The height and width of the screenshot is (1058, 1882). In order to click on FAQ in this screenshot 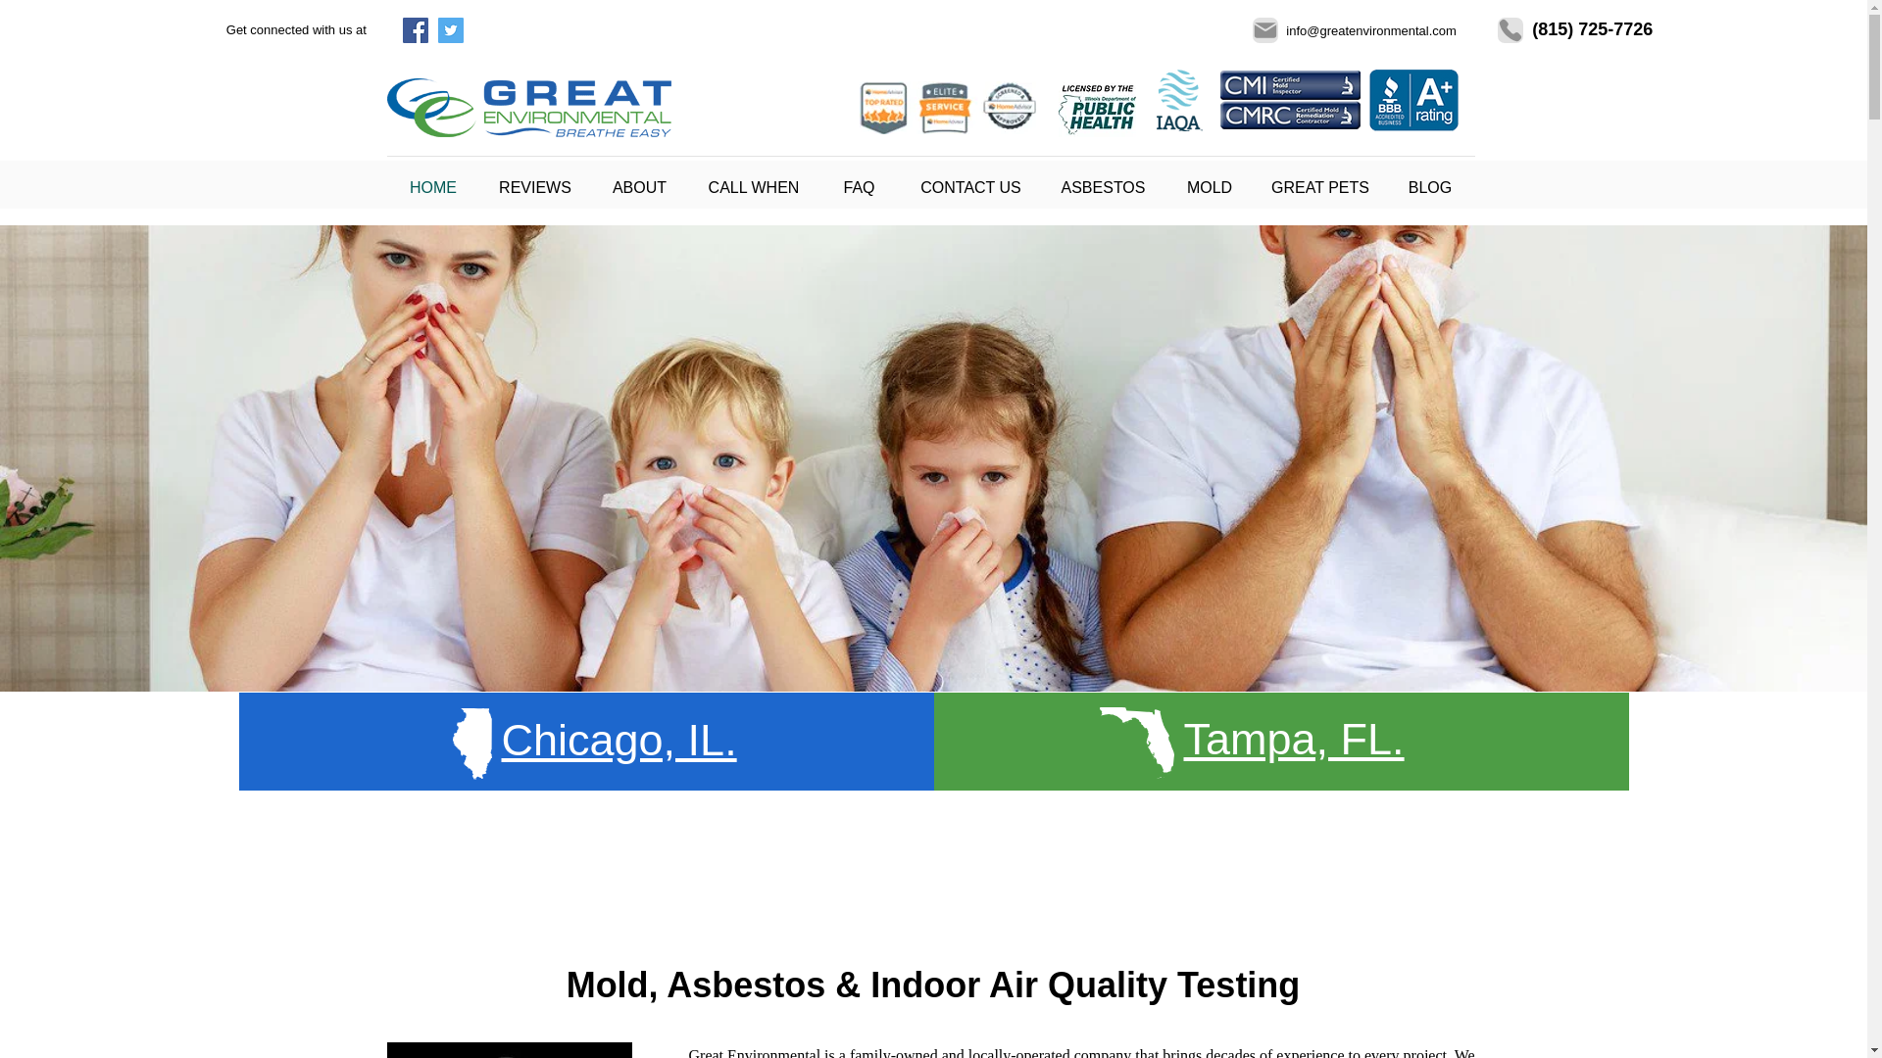, I will do `click(859, 186)`.